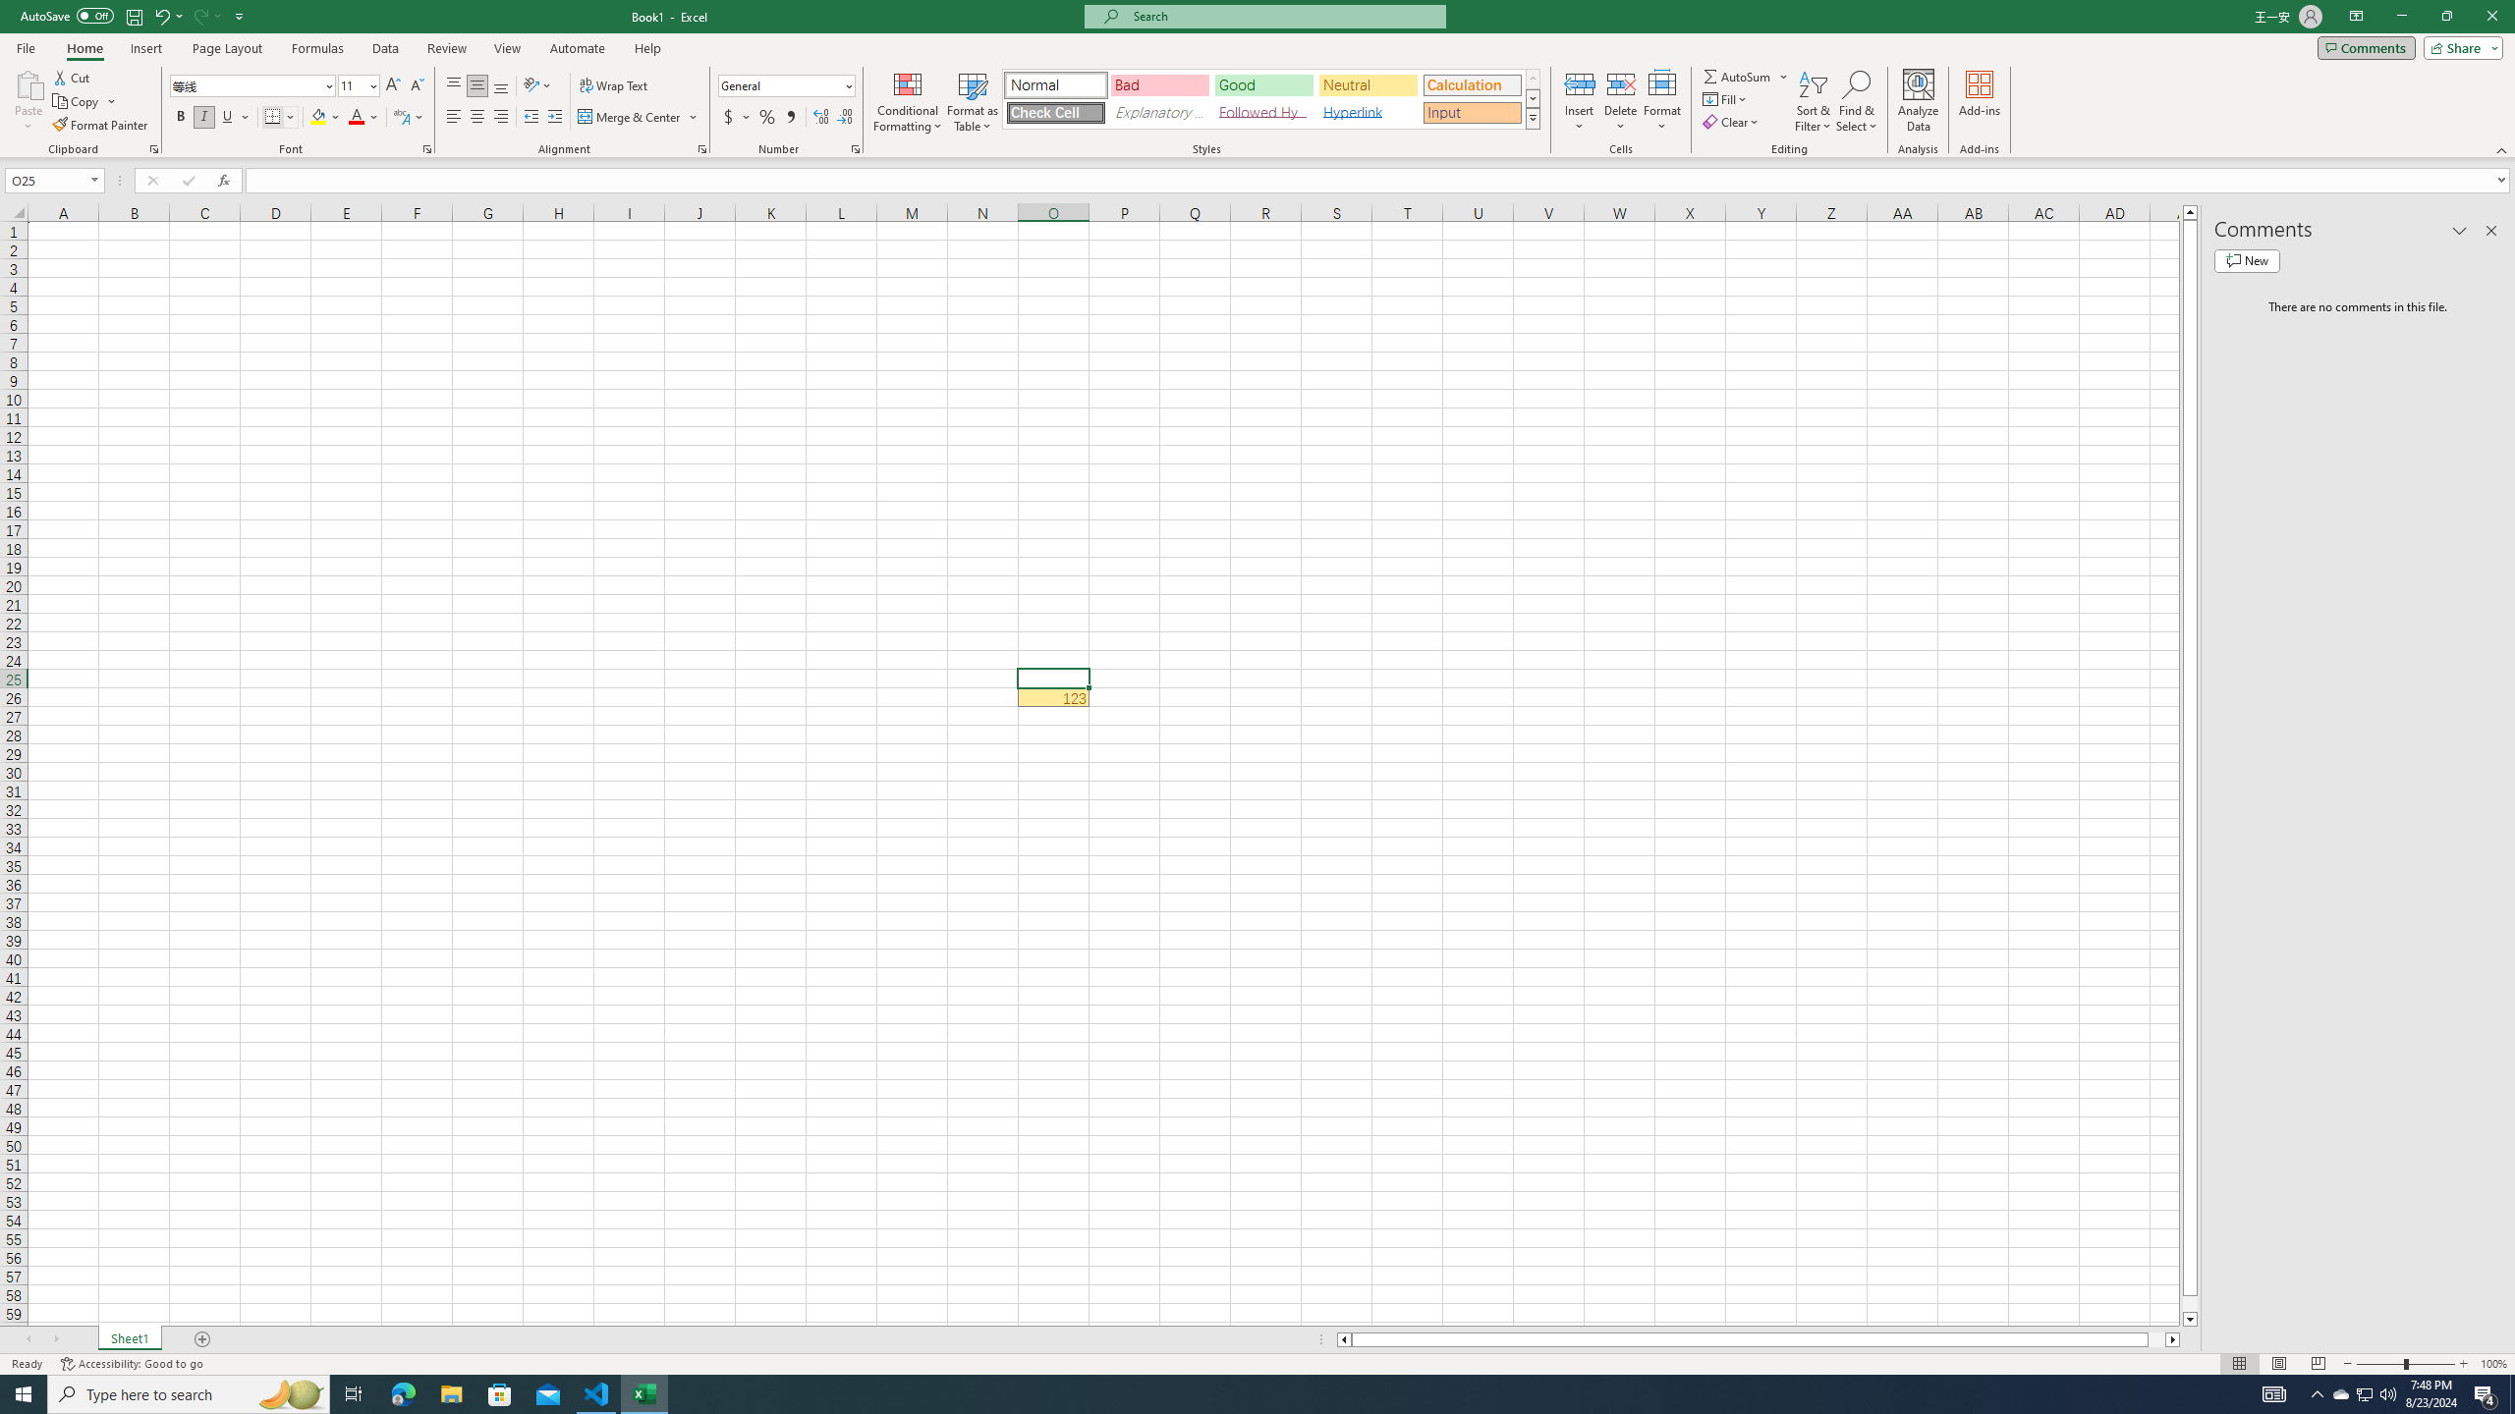 The width and height of the screenshot is (2515, 1414). I want to click on Bad, so click(1159, 84).